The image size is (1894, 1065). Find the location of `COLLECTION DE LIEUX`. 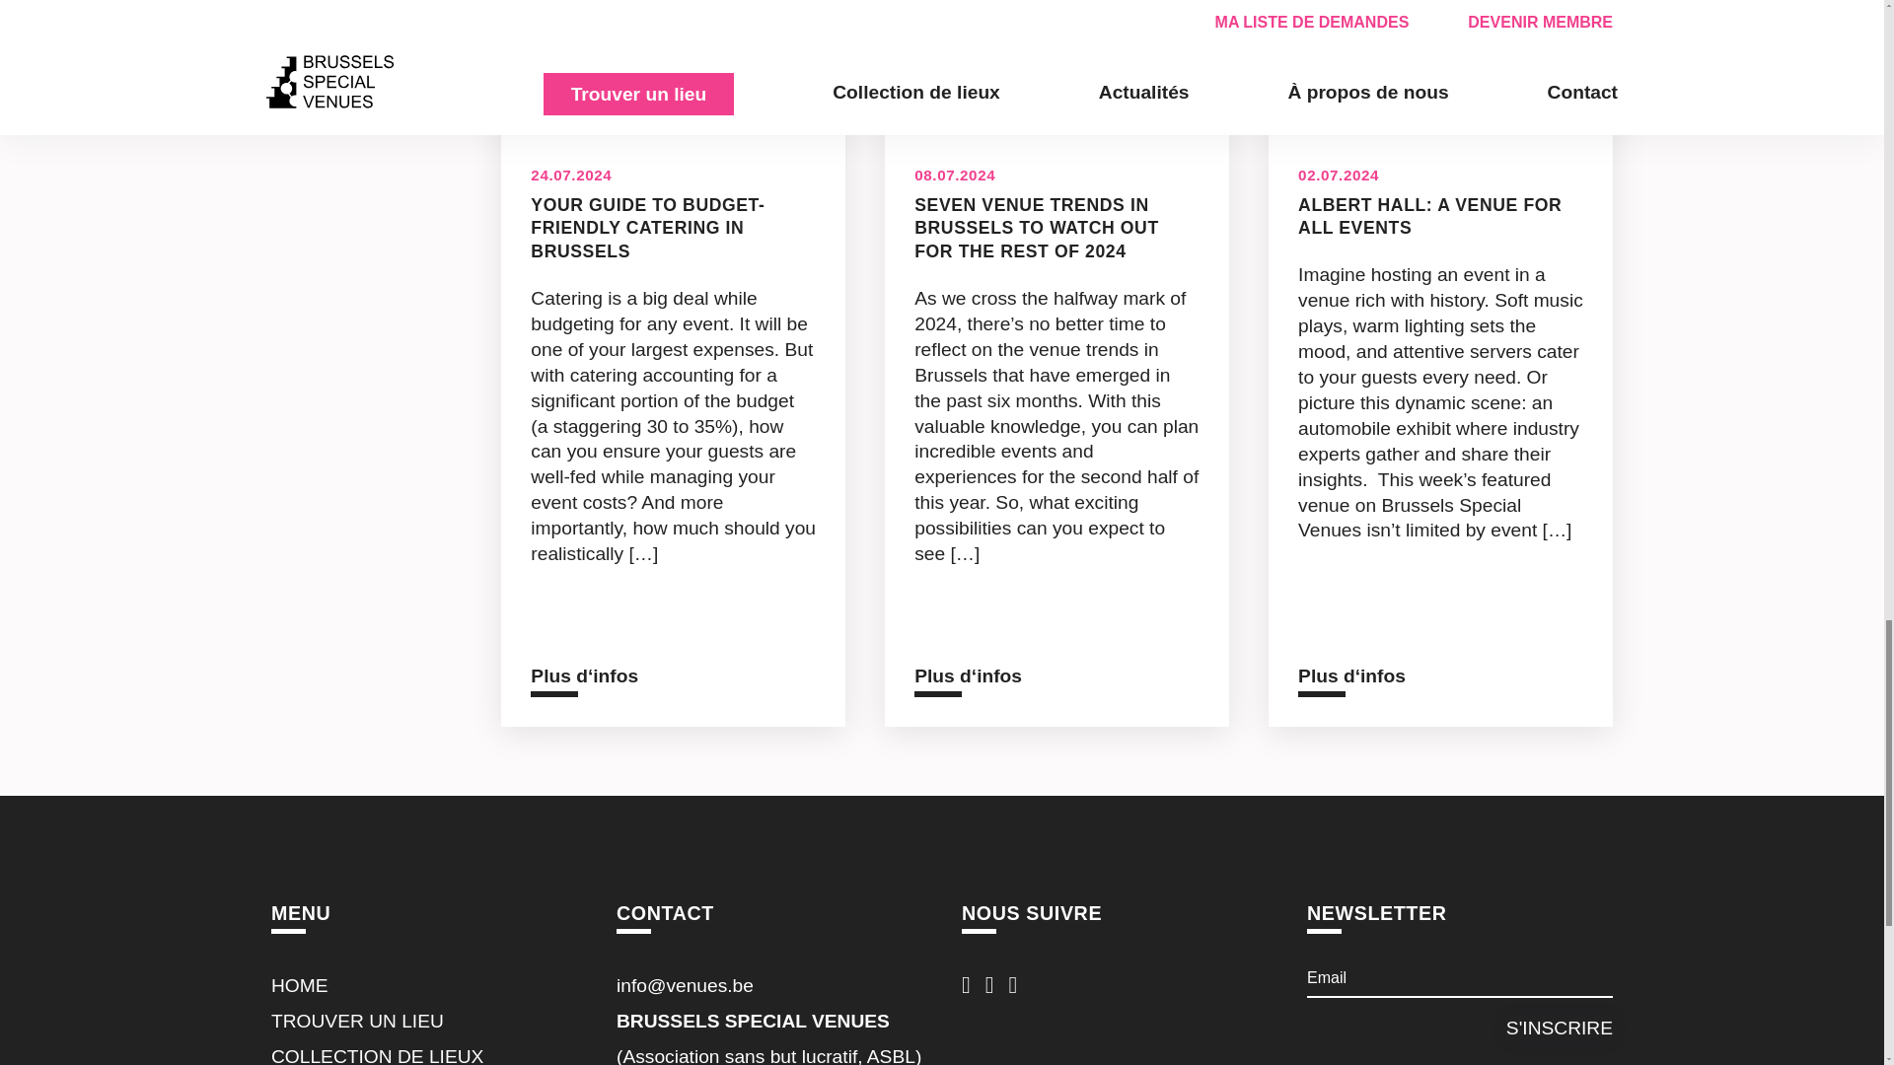

COLLECTION DE LIEUX is located at coordinates (377, 1055).